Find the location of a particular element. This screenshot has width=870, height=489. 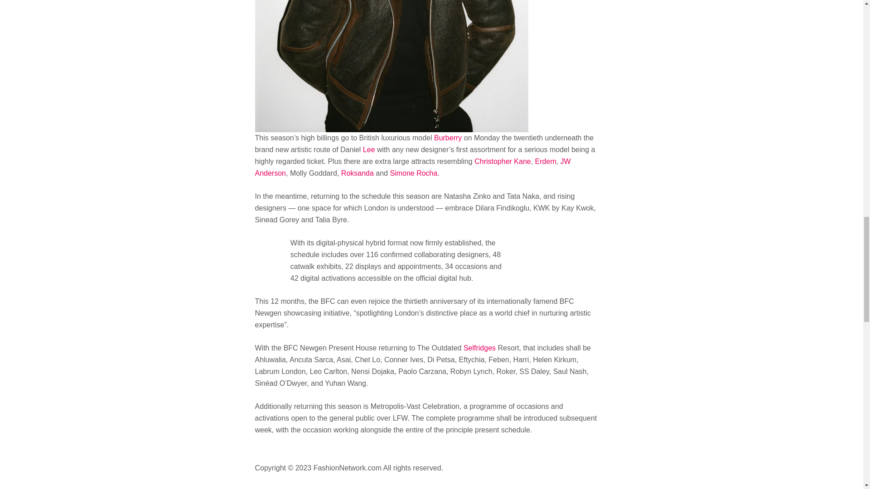

Christopher Kane is located at coordinates (502, 161).